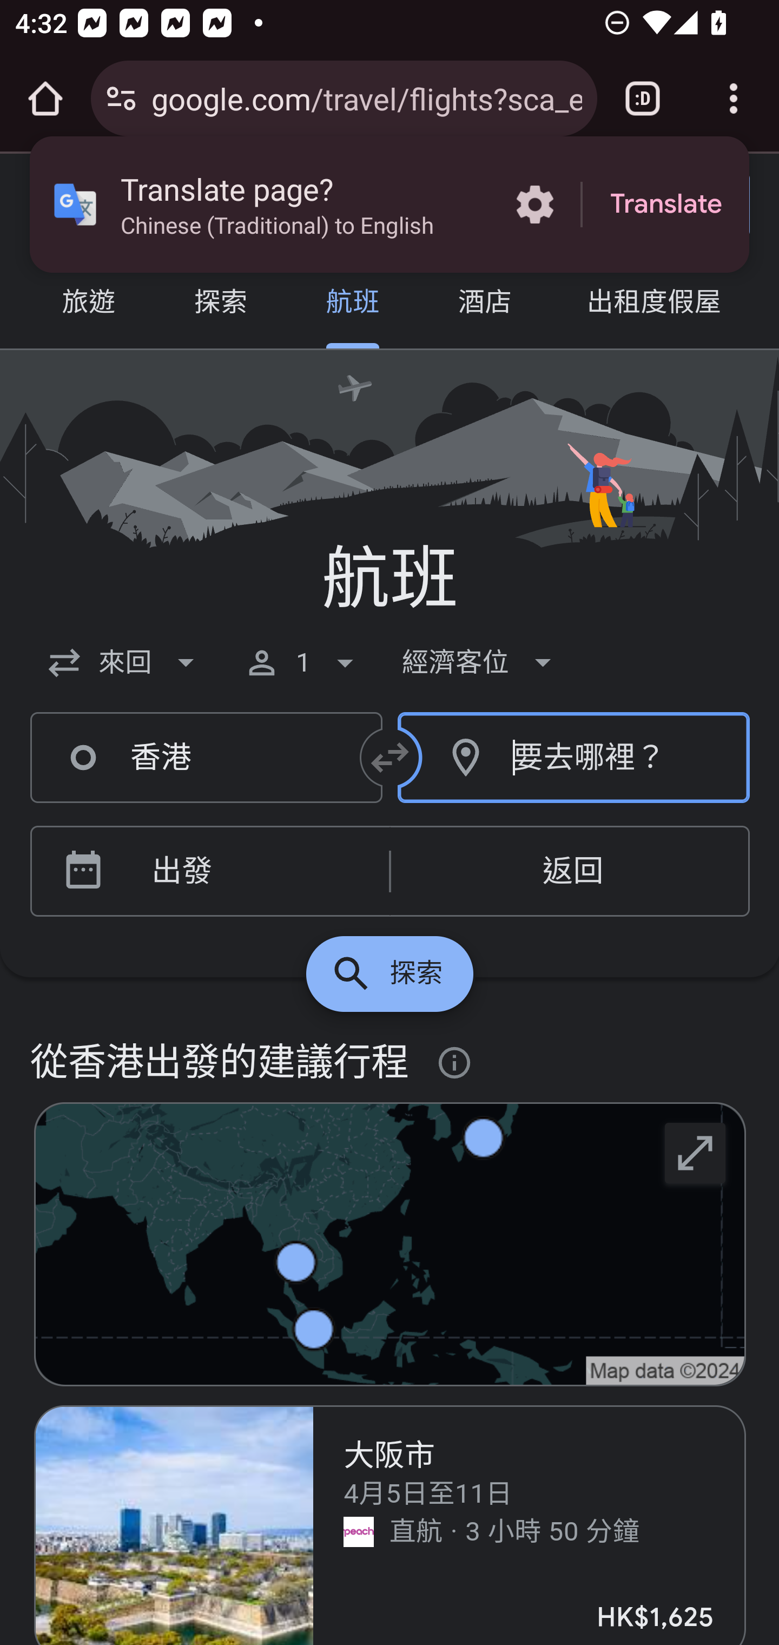  I want to click on 探索更多目的地, so click(696, 1152).